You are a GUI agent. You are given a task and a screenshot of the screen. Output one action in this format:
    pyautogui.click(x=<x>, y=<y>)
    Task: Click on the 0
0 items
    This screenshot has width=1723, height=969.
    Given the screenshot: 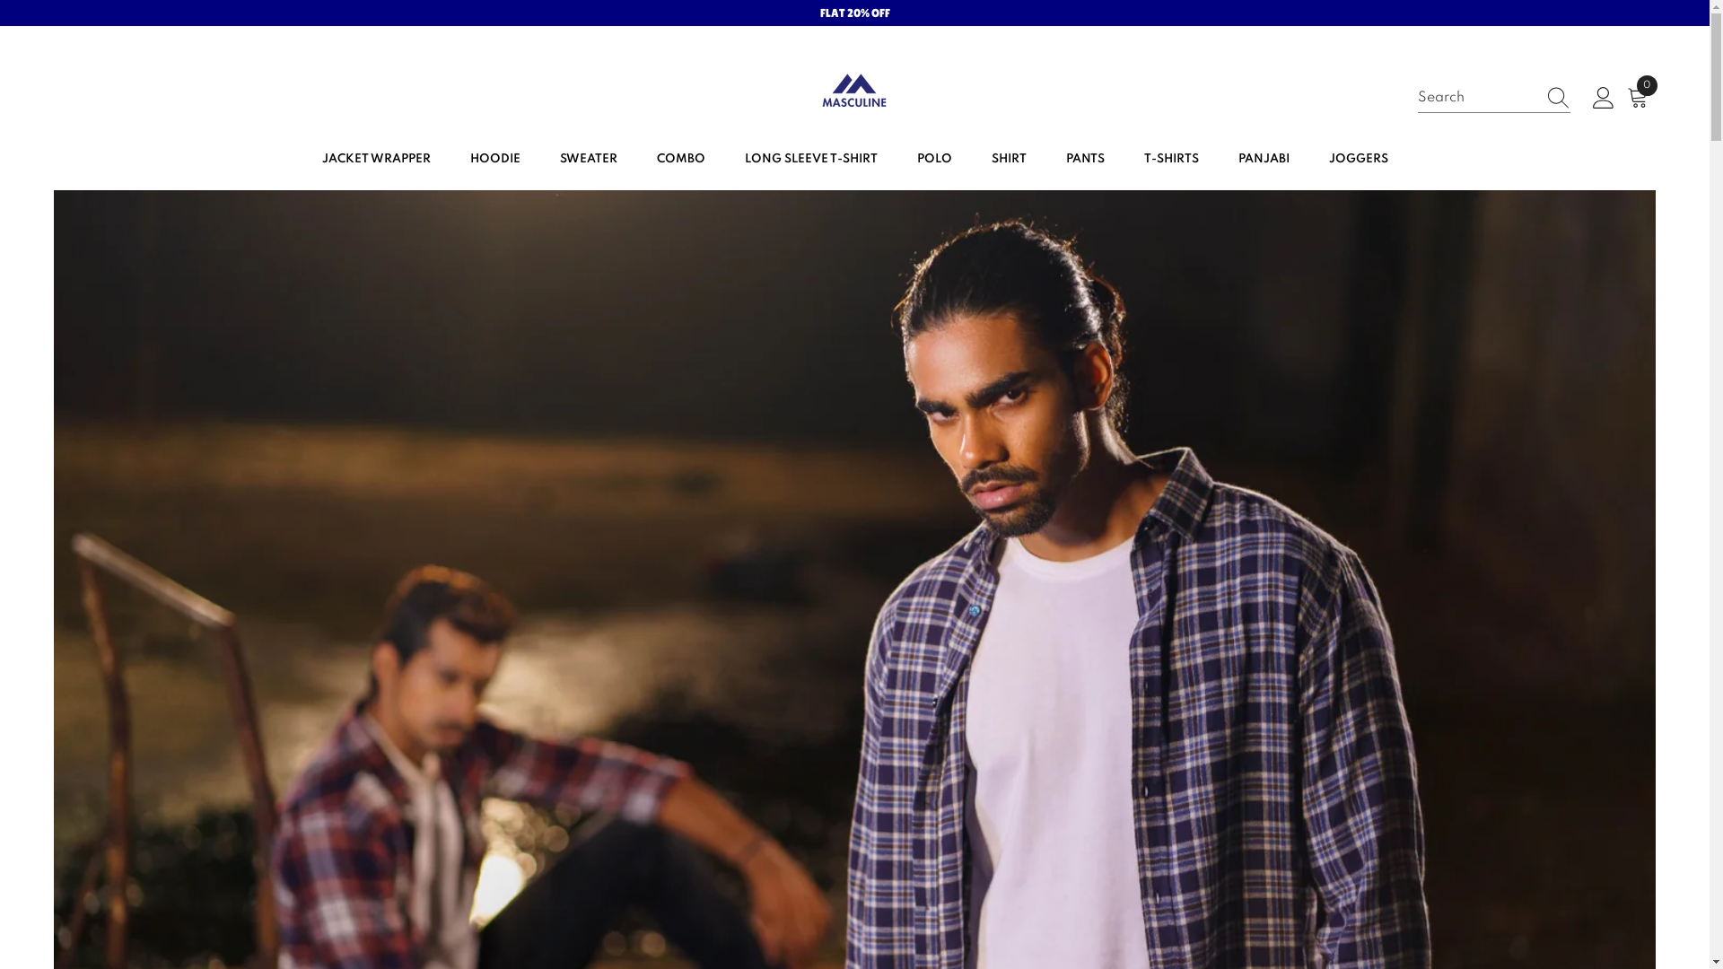 What is the action you would take?
    pyautogui.click(x=1641, y=99)
    